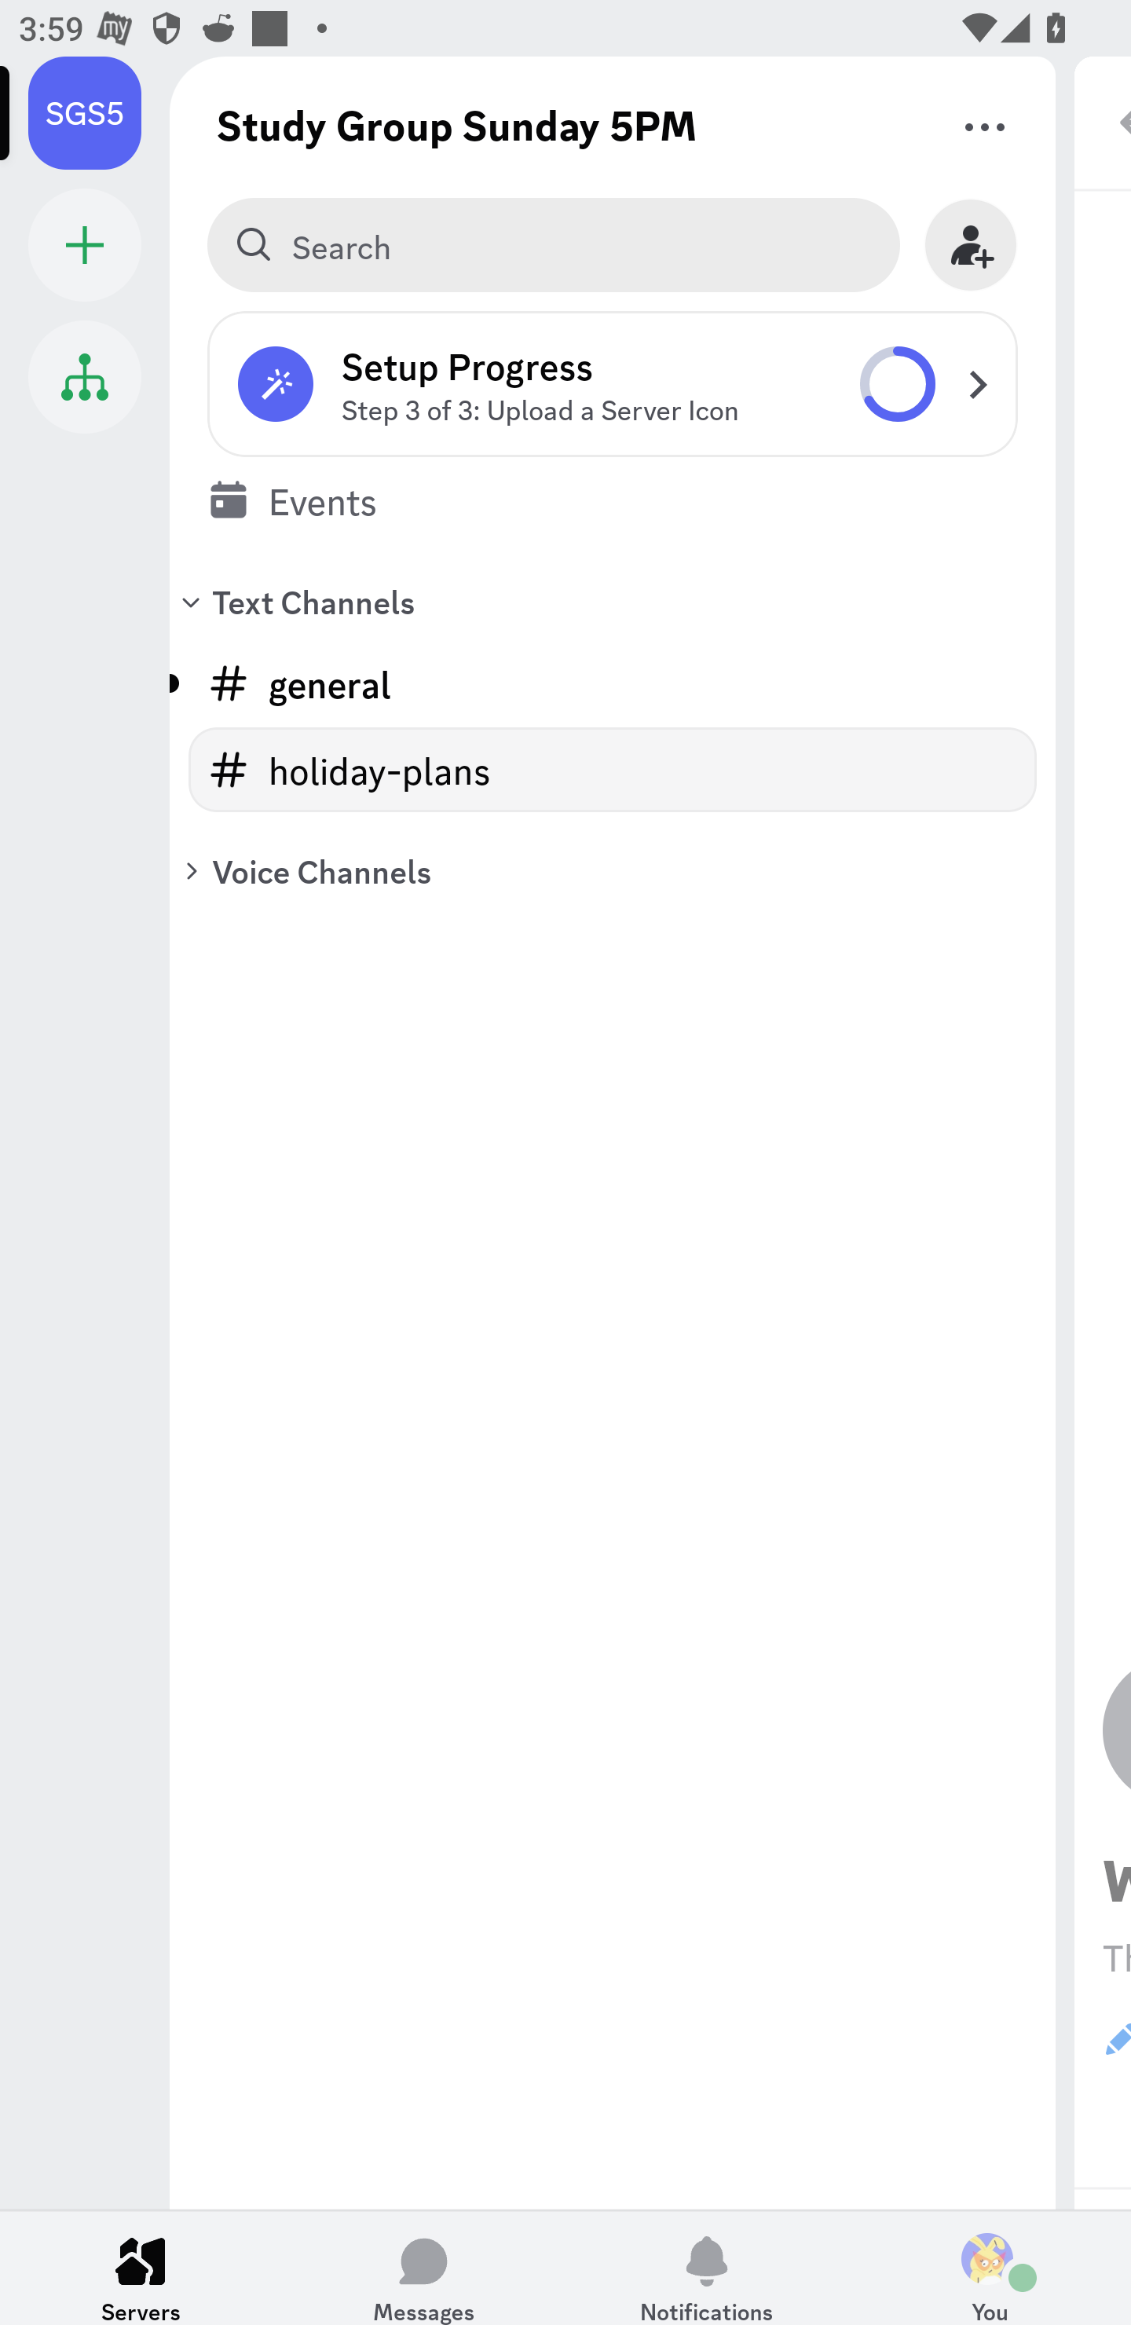  Describe the element at coordinates (85, 245) in the screenshot. I see `Add a Server` at that location.